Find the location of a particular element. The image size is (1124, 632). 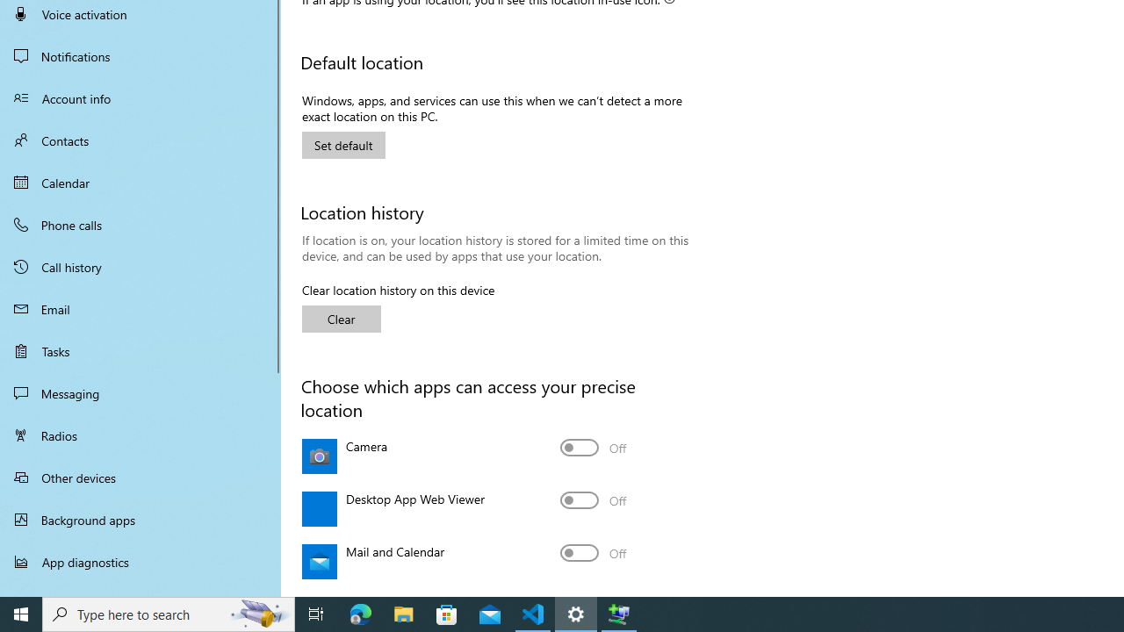

App diagnostics is located at coordinates (140, 562).